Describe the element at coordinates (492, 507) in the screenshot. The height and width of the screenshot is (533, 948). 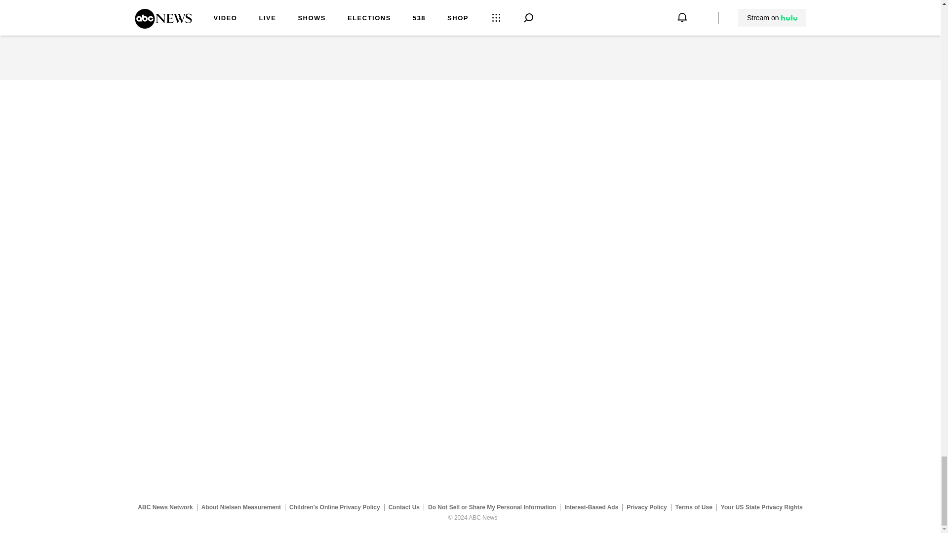
I see `Do Not Sell or Share My Personal Information` at that location.